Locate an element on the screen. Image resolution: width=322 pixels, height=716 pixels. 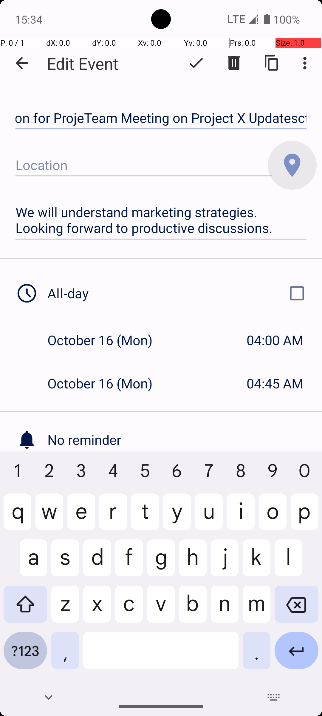
We will understand marketing strategies. Looking forward to productive discussions. is located at coordinates (161, 220).